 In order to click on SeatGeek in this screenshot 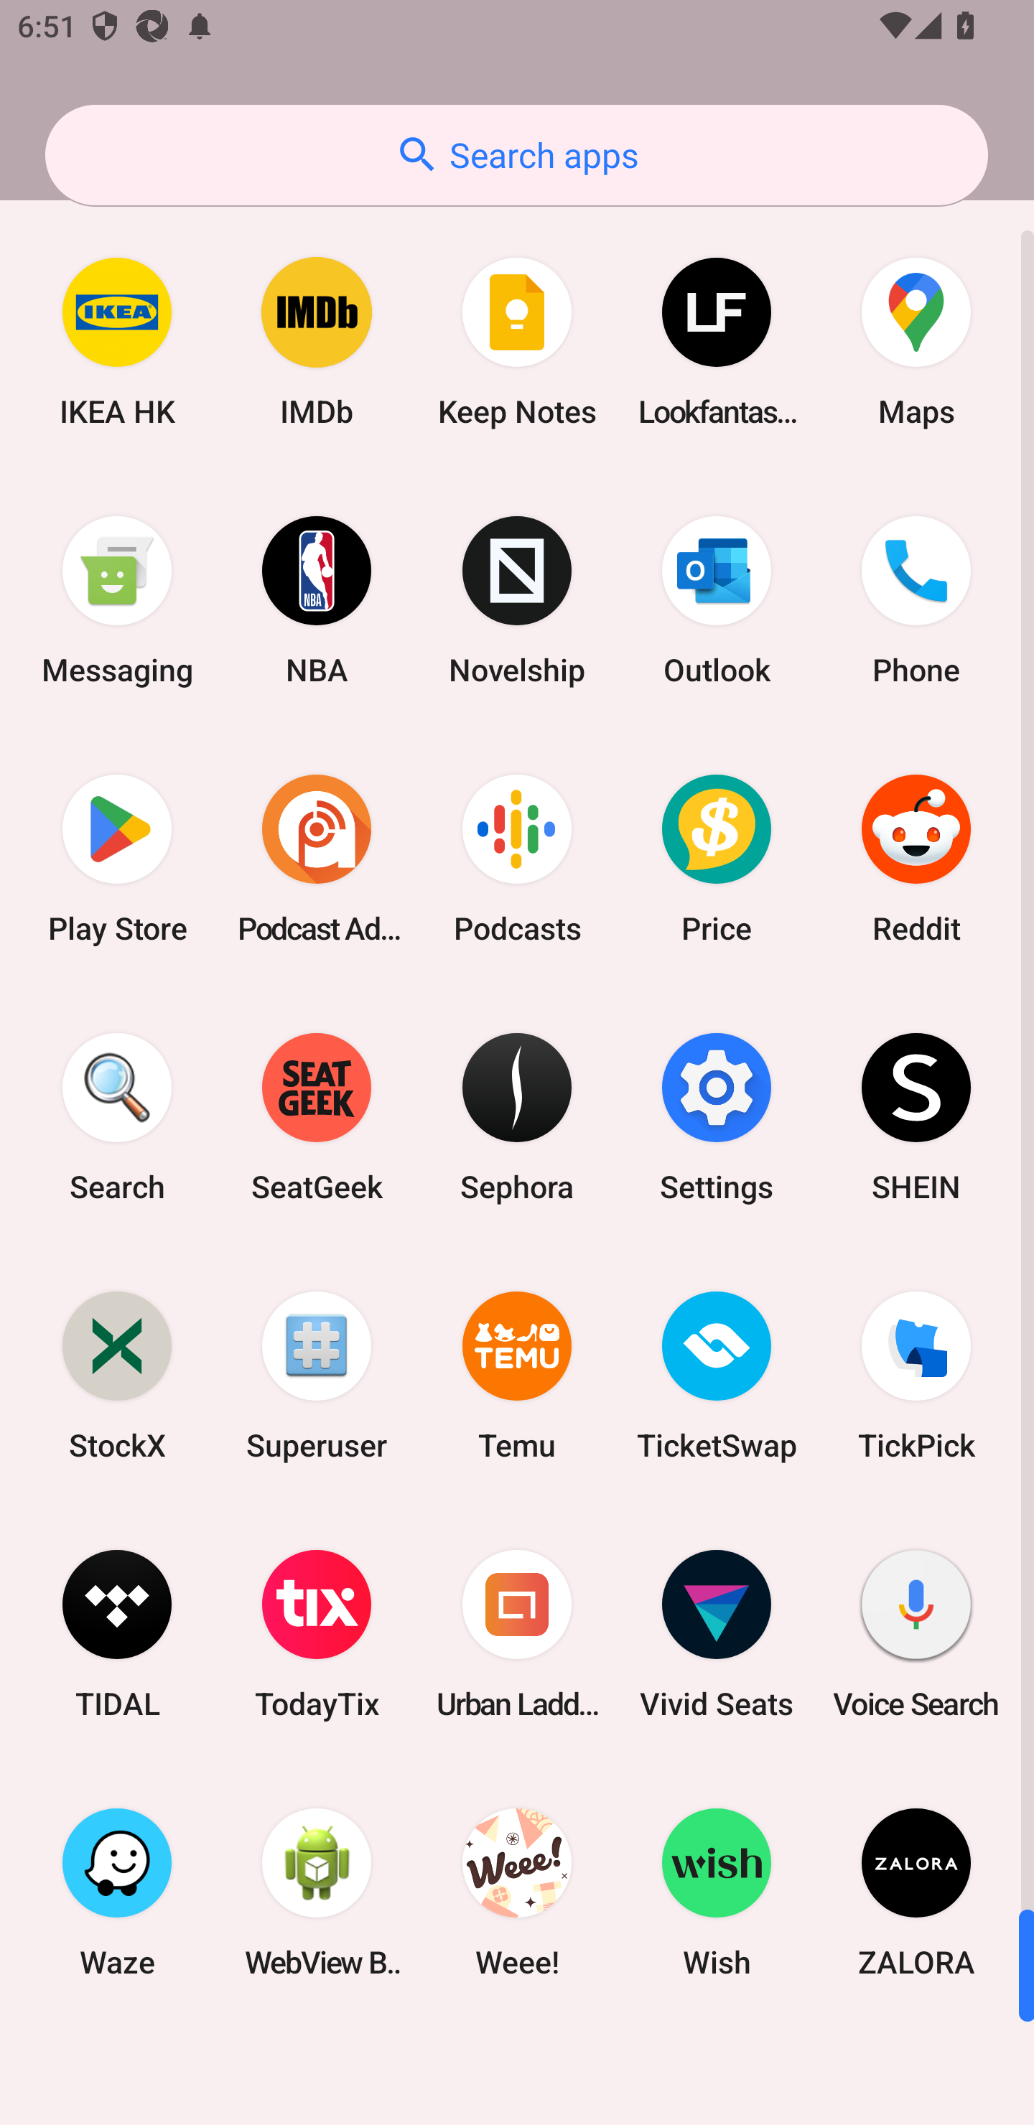, I will do `click(317, 1116)`.